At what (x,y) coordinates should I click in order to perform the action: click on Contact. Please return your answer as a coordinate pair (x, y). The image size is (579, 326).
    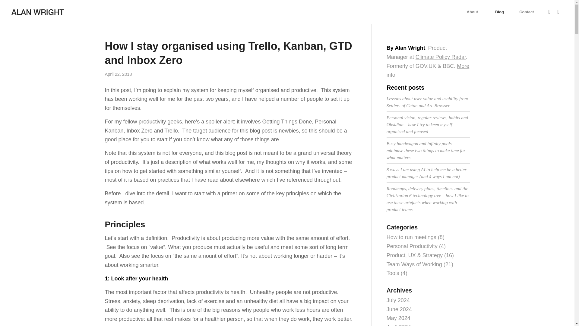
    Looking at the image, I should click on (527, 12).